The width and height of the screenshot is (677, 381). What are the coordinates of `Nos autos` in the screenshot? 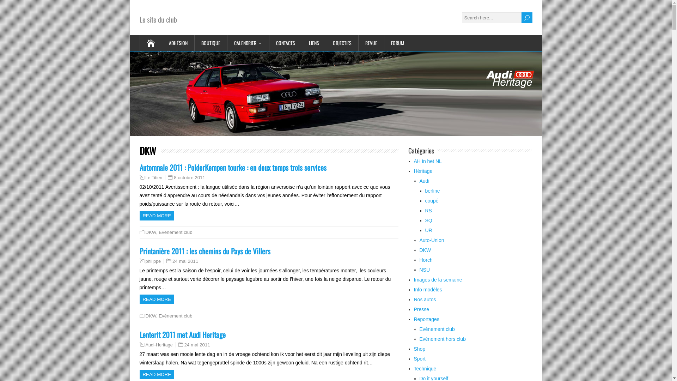 It's located at (425, 300).